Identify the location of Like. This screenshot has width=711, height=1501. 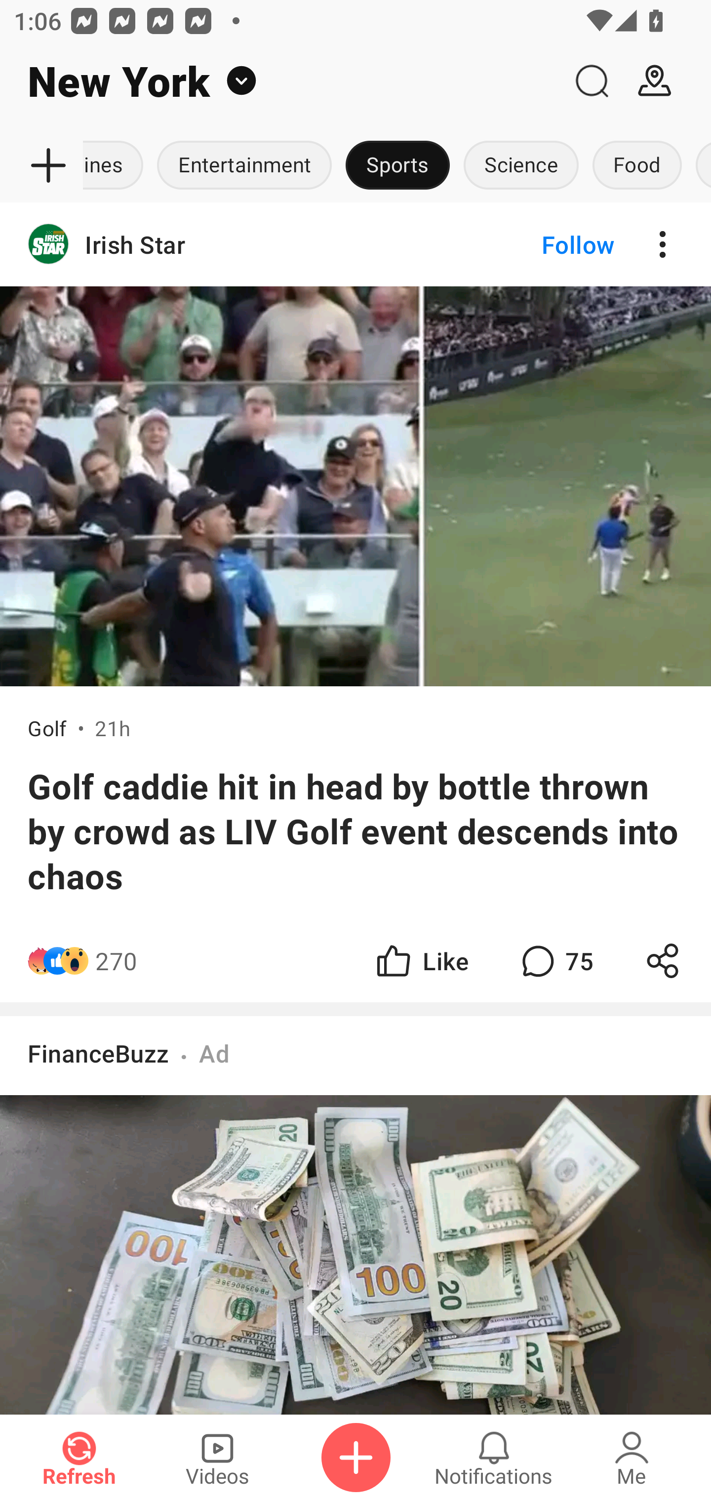
(421, 960).